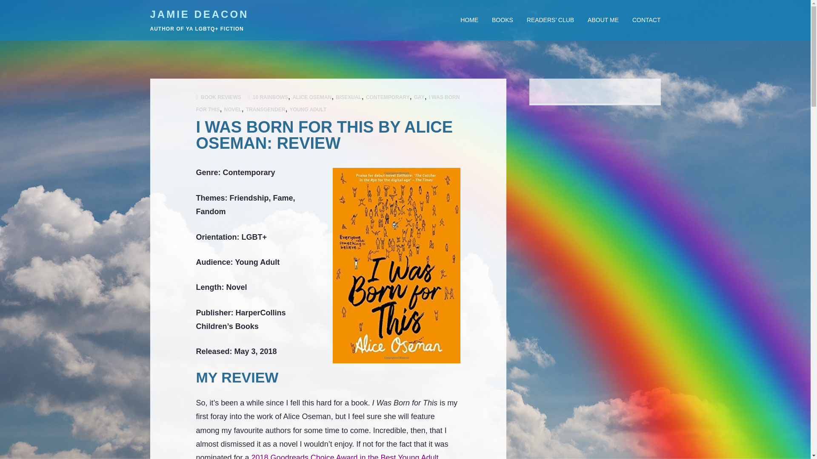  I want to click on NOVEL, so click(233, 109).